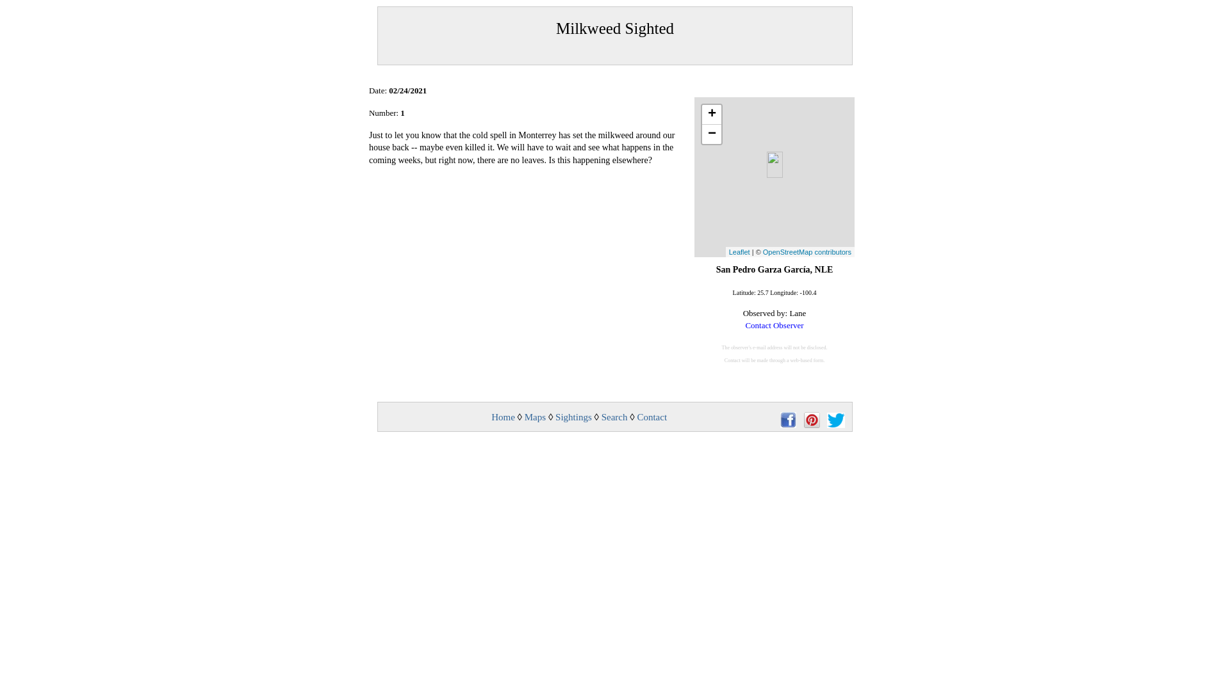 The width and height of the screenshot is (1230, 691). What do you see at coordinates (503, 417) in the screenshot?
I see `Home` at bounding box center [503, 417].